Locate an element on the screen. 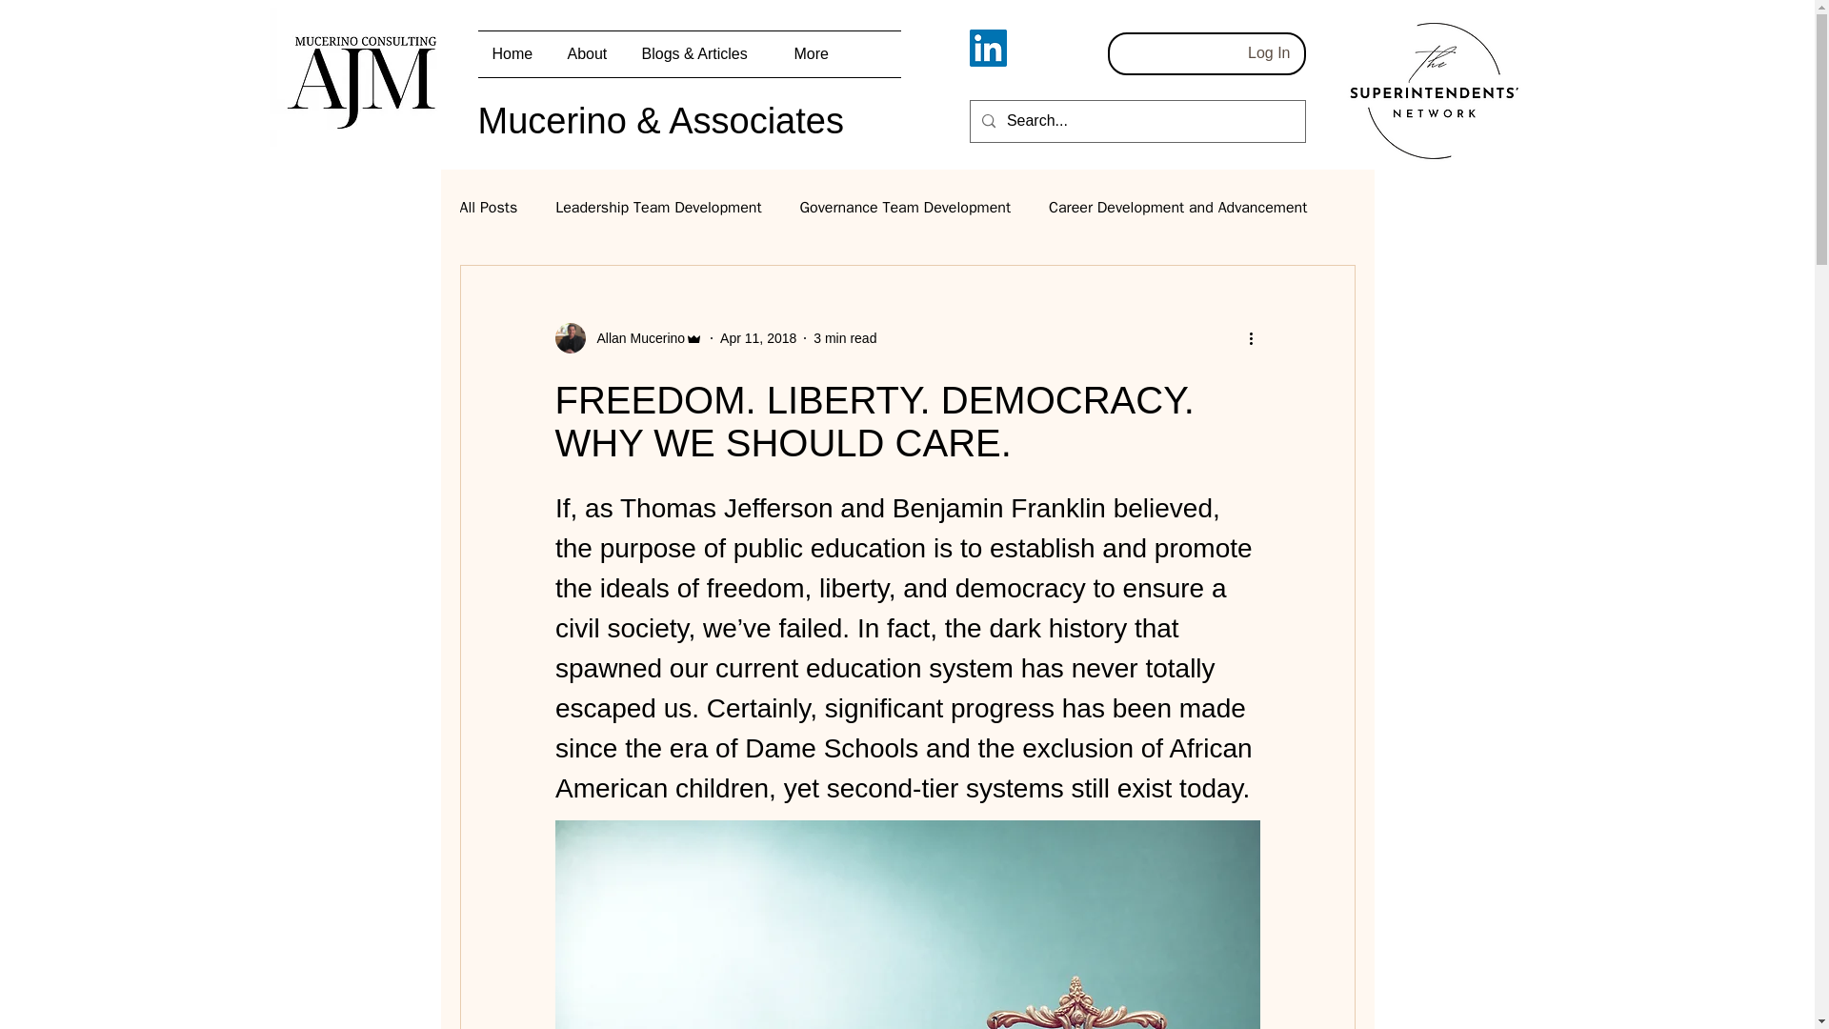 Image resolution: width=1829 pixels, height=1029 pixels. Career Development and Advancement is located at coordinates (1177, 208).